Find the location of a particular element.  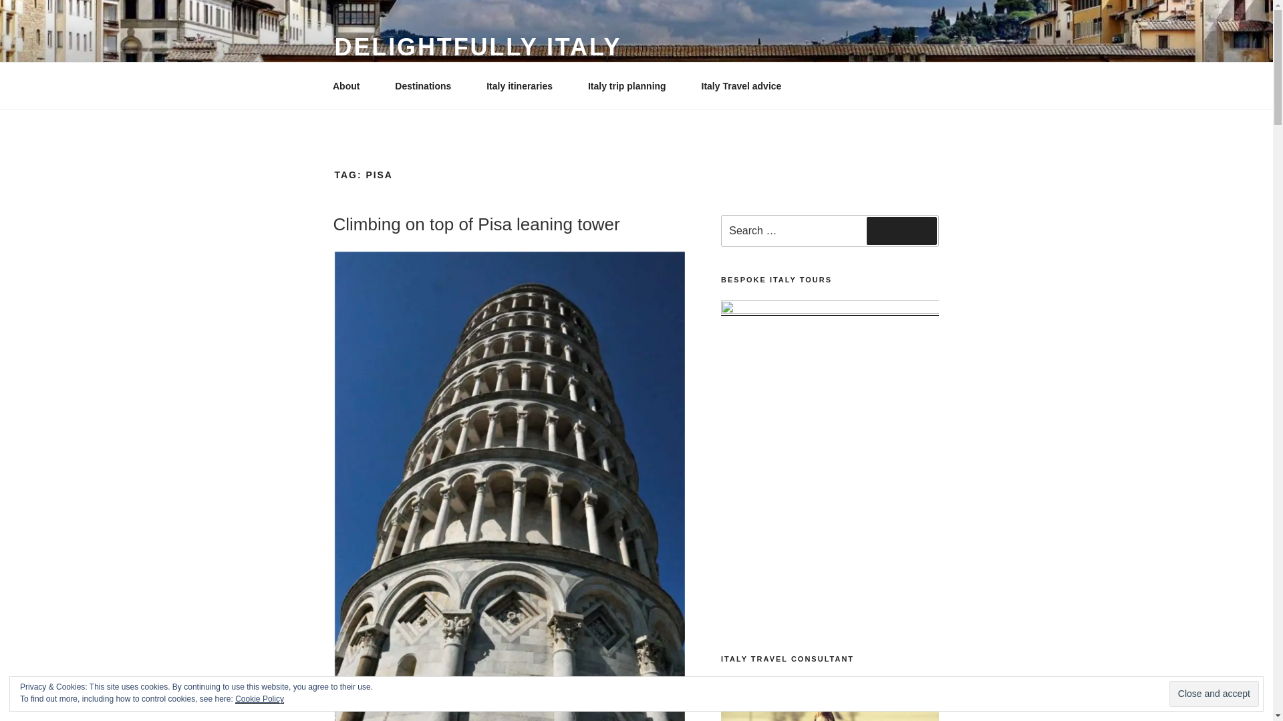

DELIGHTFULLY ITALY is located at coordinates (477, 47).